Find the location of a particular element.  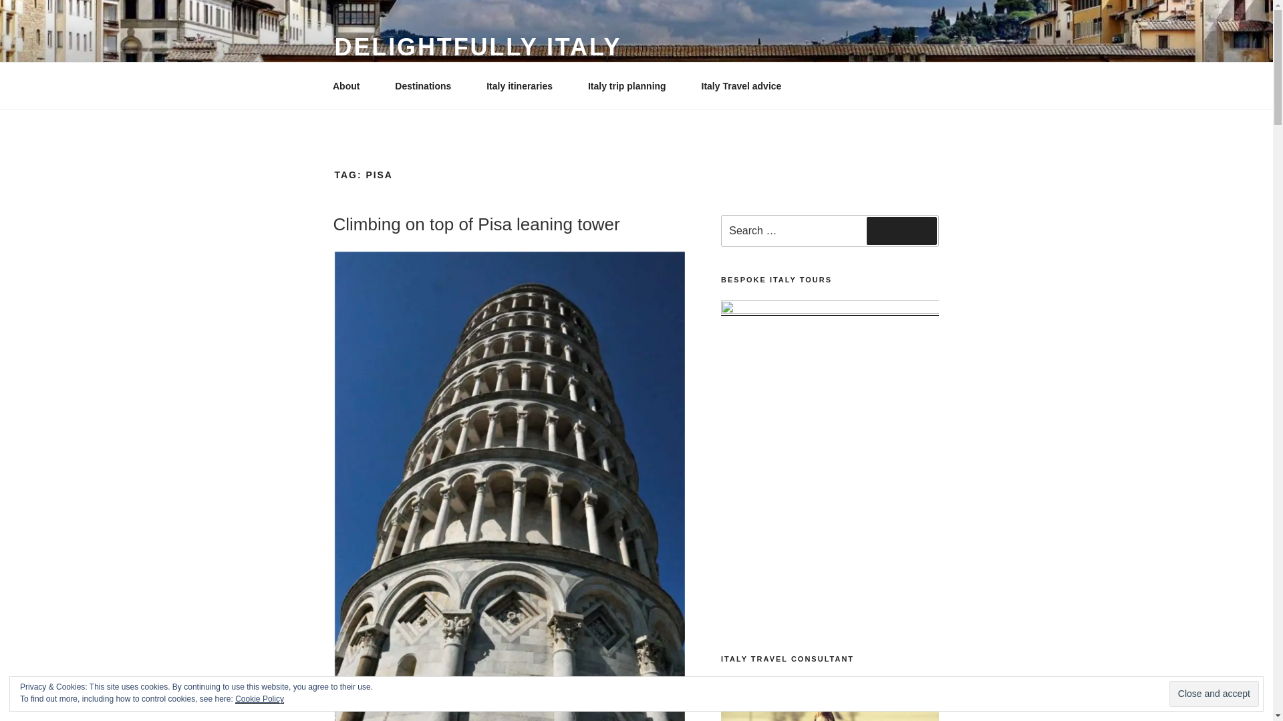

DELIGHTFULLY ITALY is located at coordinates (477, 47).